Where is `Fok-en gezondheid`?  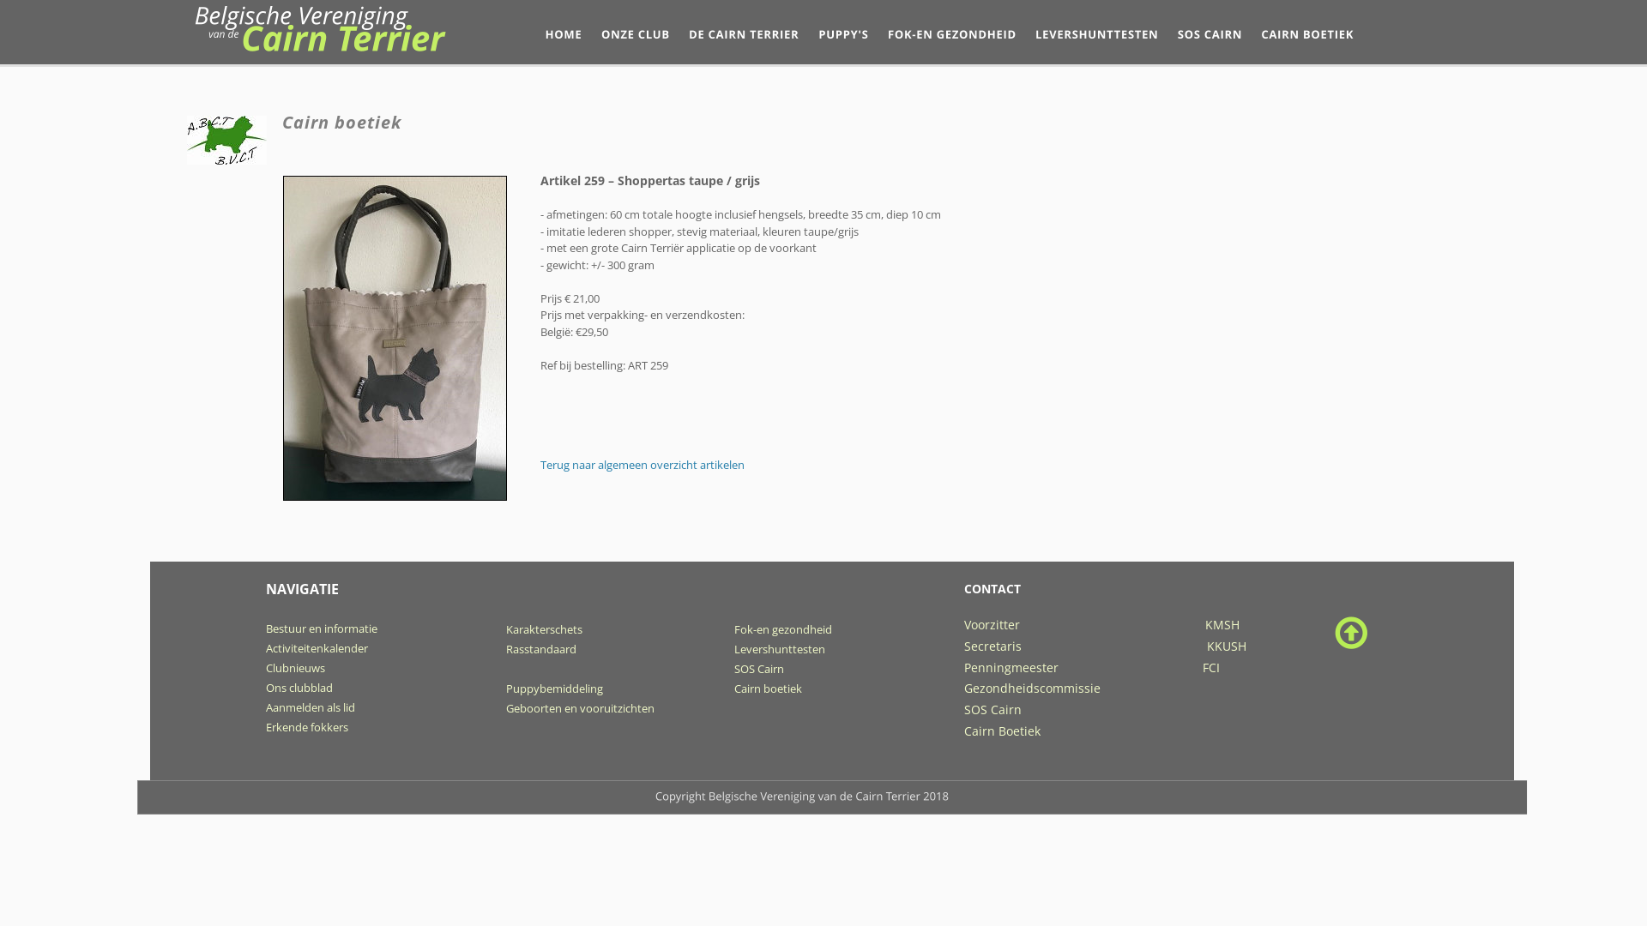
Fok-en gezondheid is located at coordinates (783, 629).